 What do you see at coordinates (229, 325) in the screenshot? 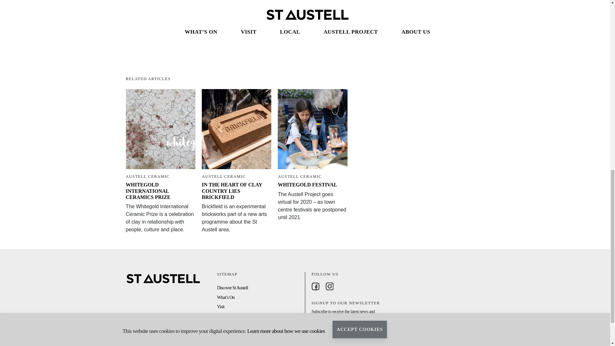
I see `Austell Project` at bounding box center [229, 325].